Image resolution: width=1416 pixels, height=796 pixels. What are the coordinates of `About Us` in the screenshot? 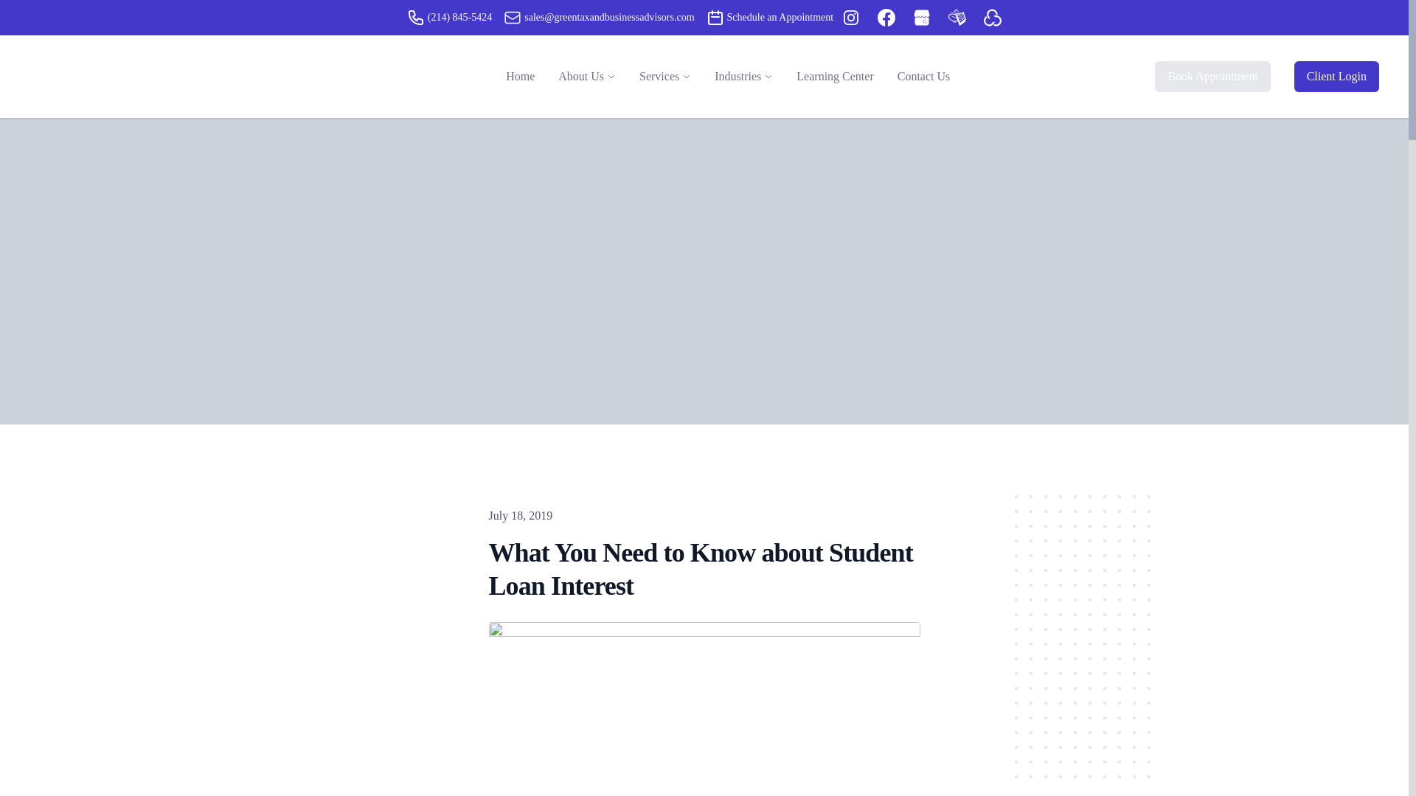 It's located at (581, 76).